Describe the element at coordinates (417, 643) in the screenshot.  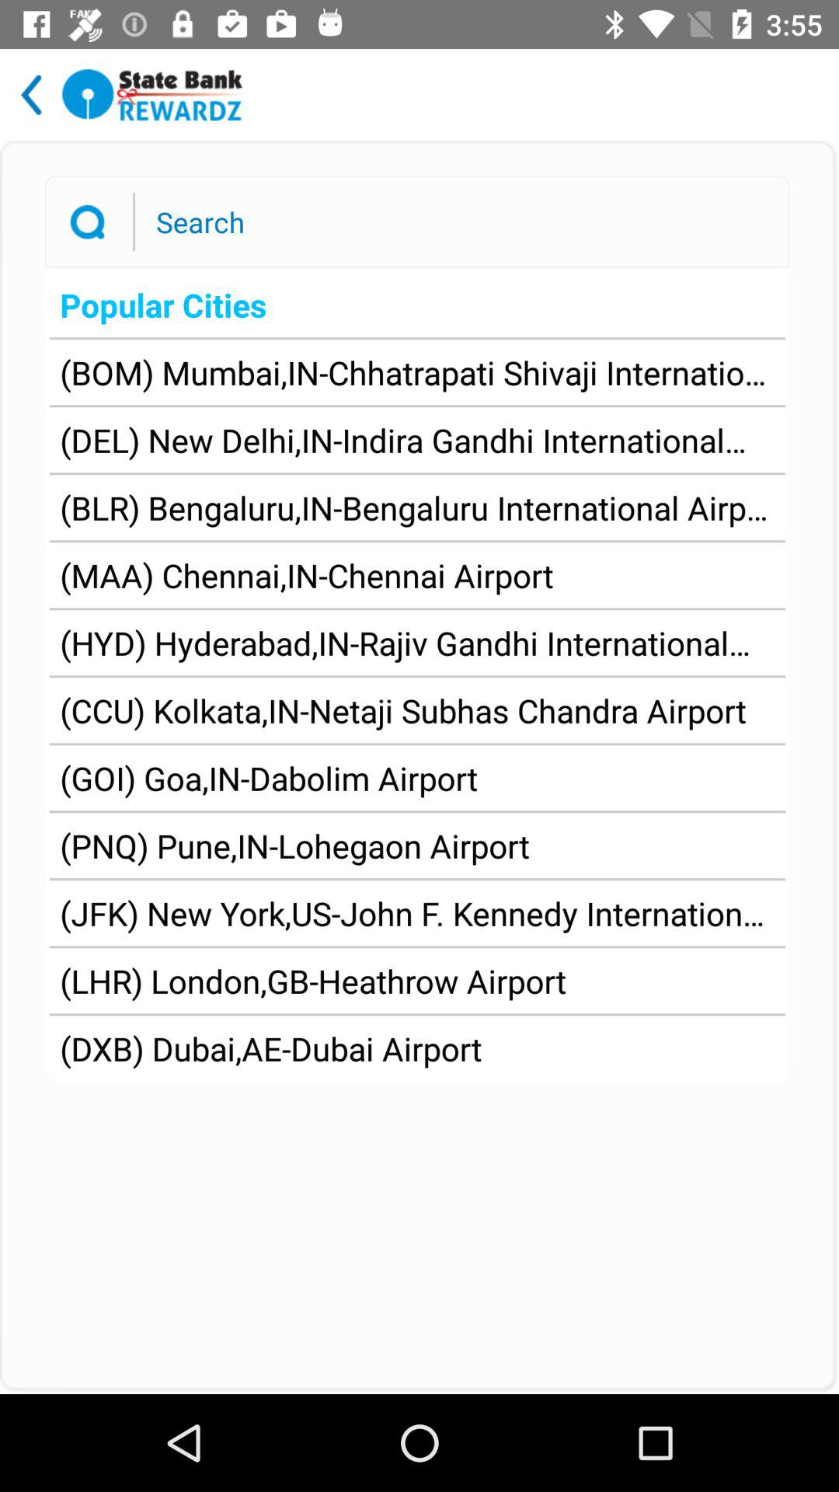
I see `turn off hyd hyderabad in app` at that location.